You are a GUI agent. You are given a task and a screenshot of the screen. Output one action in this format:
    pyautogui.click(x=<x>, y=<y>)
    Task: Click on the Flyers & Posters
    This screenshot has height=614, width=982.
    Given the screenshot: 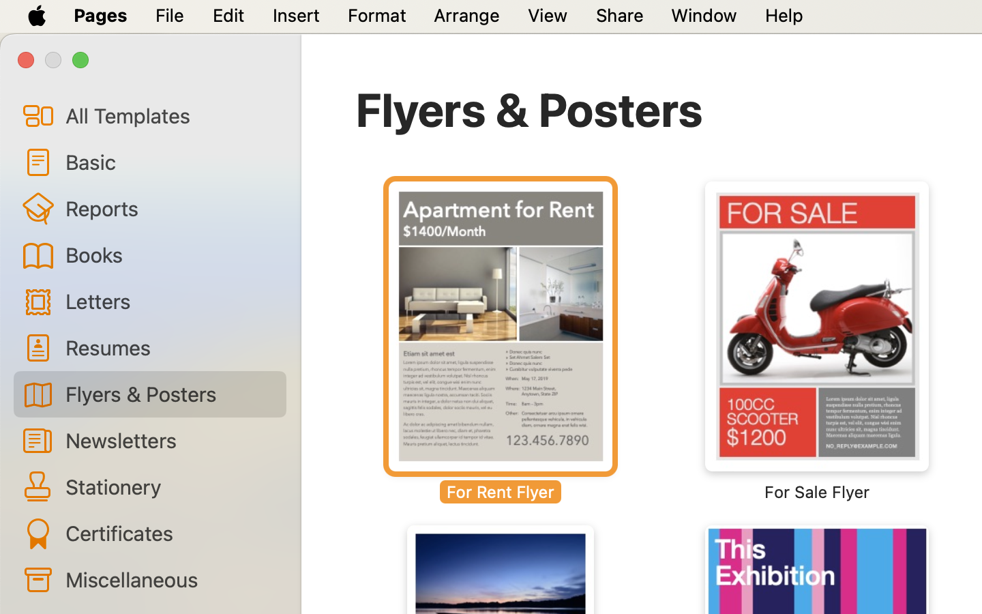 What is the action you would take?
    pyautogui.click(x=530, y=109)
    